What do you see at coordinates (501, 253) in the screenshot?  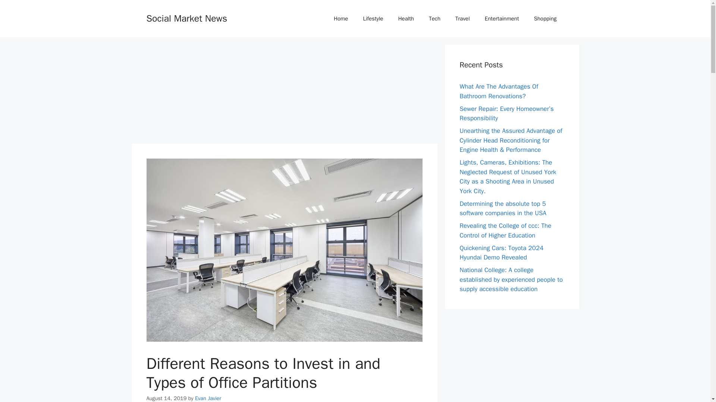 I see `Quickening Cars: Toyota 2024 Hyundai Demo Revealed` at bounding box center [501, 253].